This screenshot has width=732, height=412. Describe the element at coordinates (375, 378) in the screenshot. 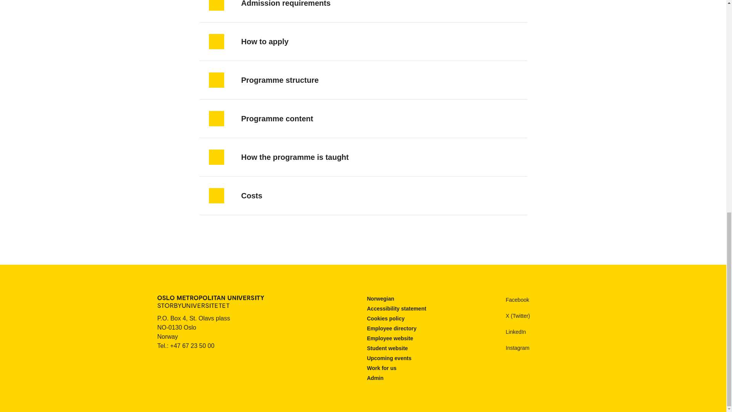

I see `Admin` at that location.